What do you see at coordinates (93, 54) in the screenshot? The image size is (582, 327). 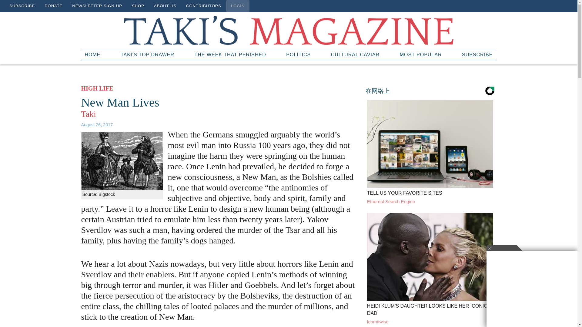 I see `HOME` at bounding box center [93, 54].